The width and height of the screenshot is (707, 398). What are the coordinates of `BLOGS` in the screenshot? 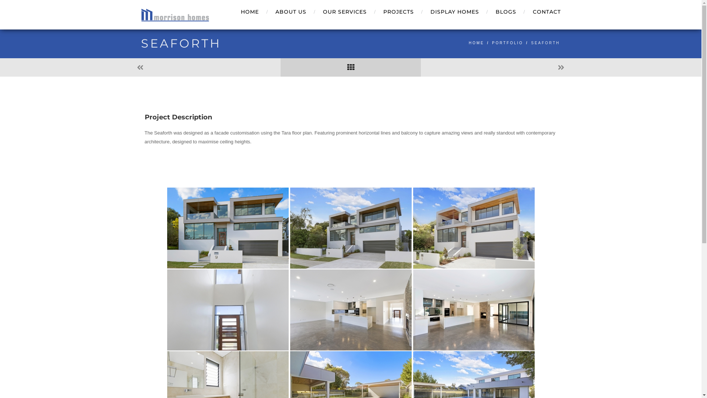 It's located at (507, 11).